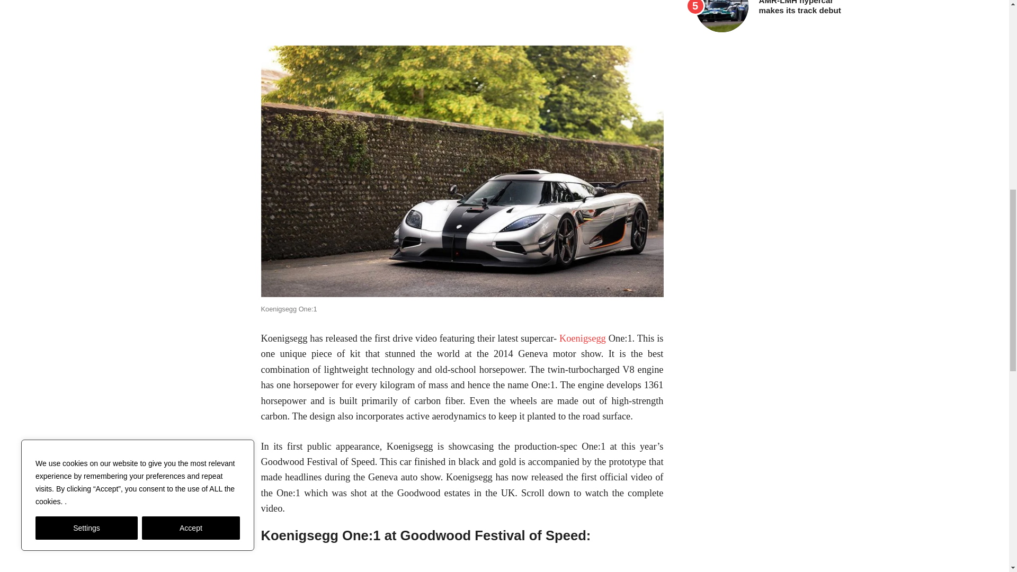 The width and height of the screenshot is (1017, 572). I want to click on Advertisement, so click(461, 21).